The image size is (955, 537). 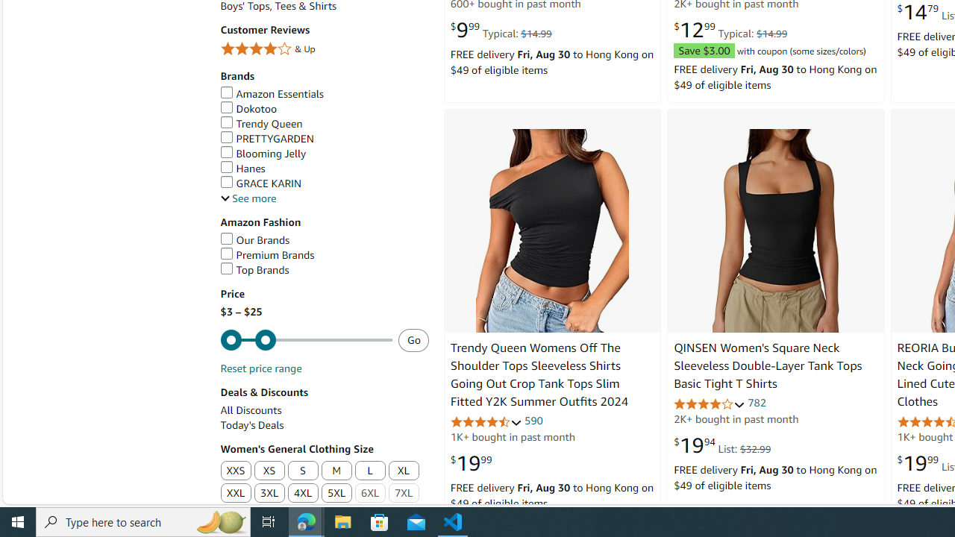 I want to click on Amazon Essentials, so click(x=272, y=94).